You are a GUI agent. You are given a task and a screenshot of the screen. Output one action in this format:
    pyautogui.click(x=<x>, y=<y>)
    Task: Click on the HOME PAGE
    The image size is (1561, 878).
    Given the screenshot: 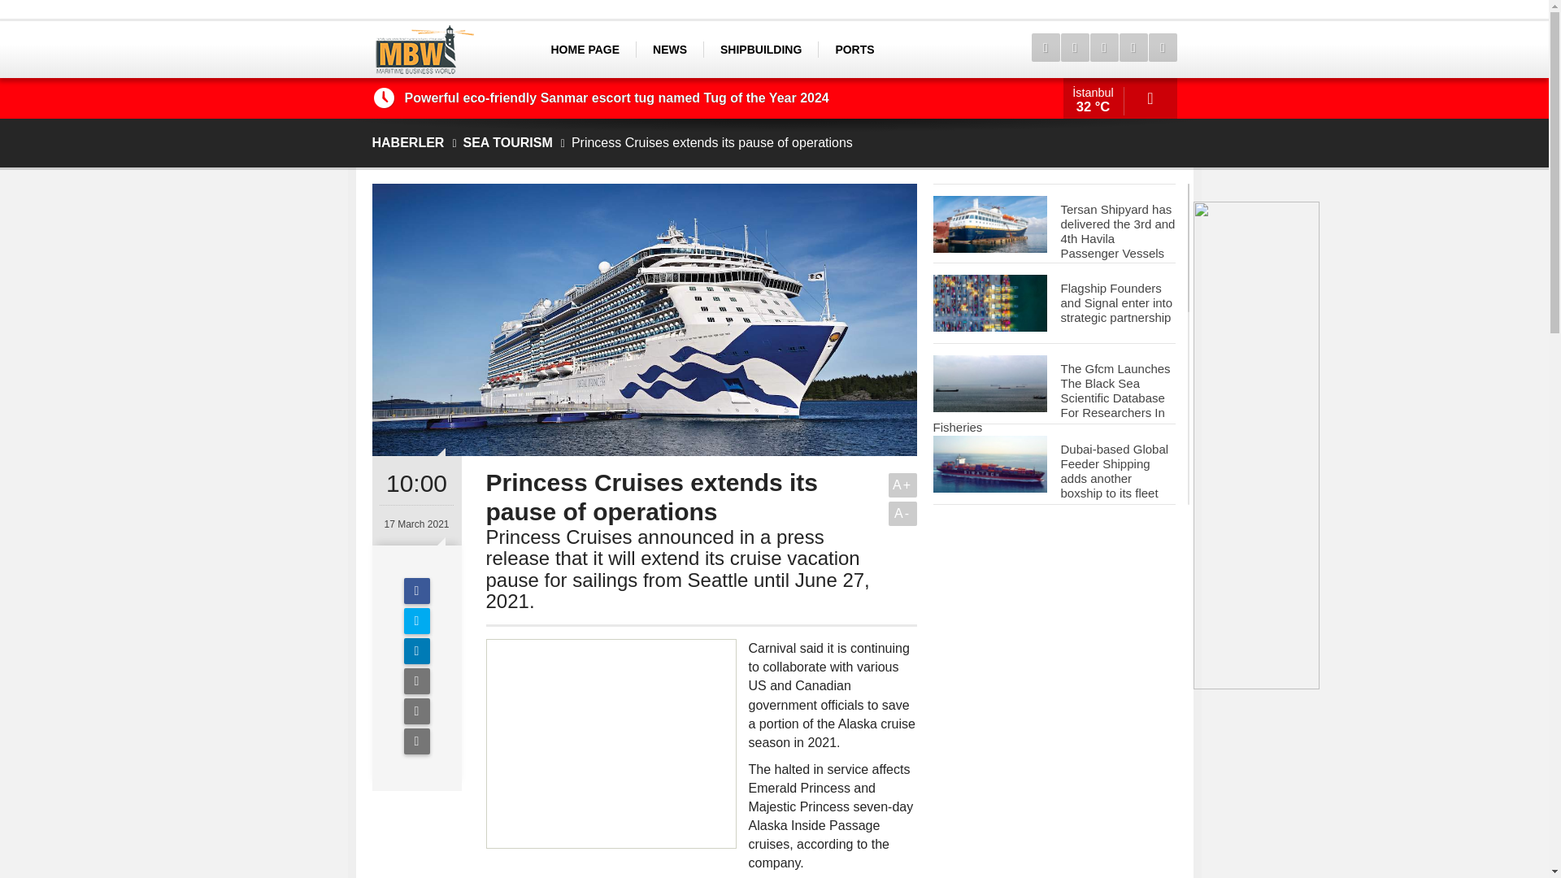 What is the action you would take?
    pyautogui.click(x=585, y=49)
    